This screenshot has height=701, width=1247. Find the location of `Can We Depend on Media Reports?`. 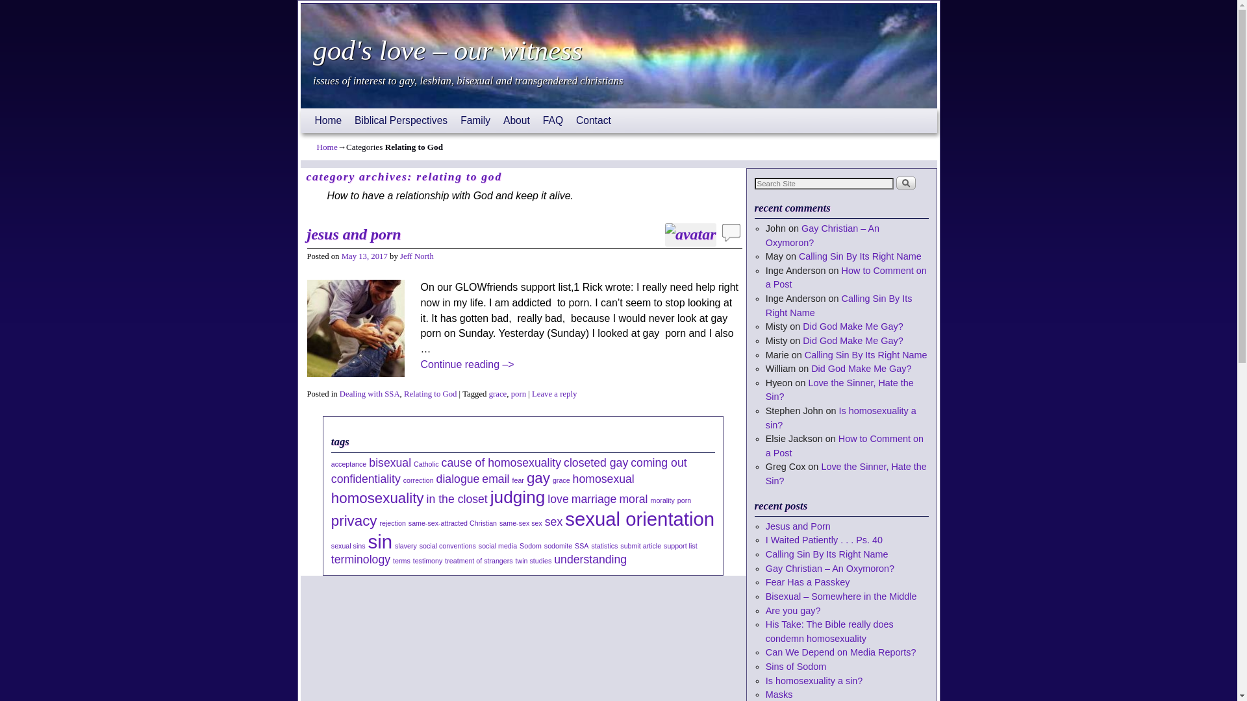

Can We Depend on Media Reports? is located at coordinates (841, 652).